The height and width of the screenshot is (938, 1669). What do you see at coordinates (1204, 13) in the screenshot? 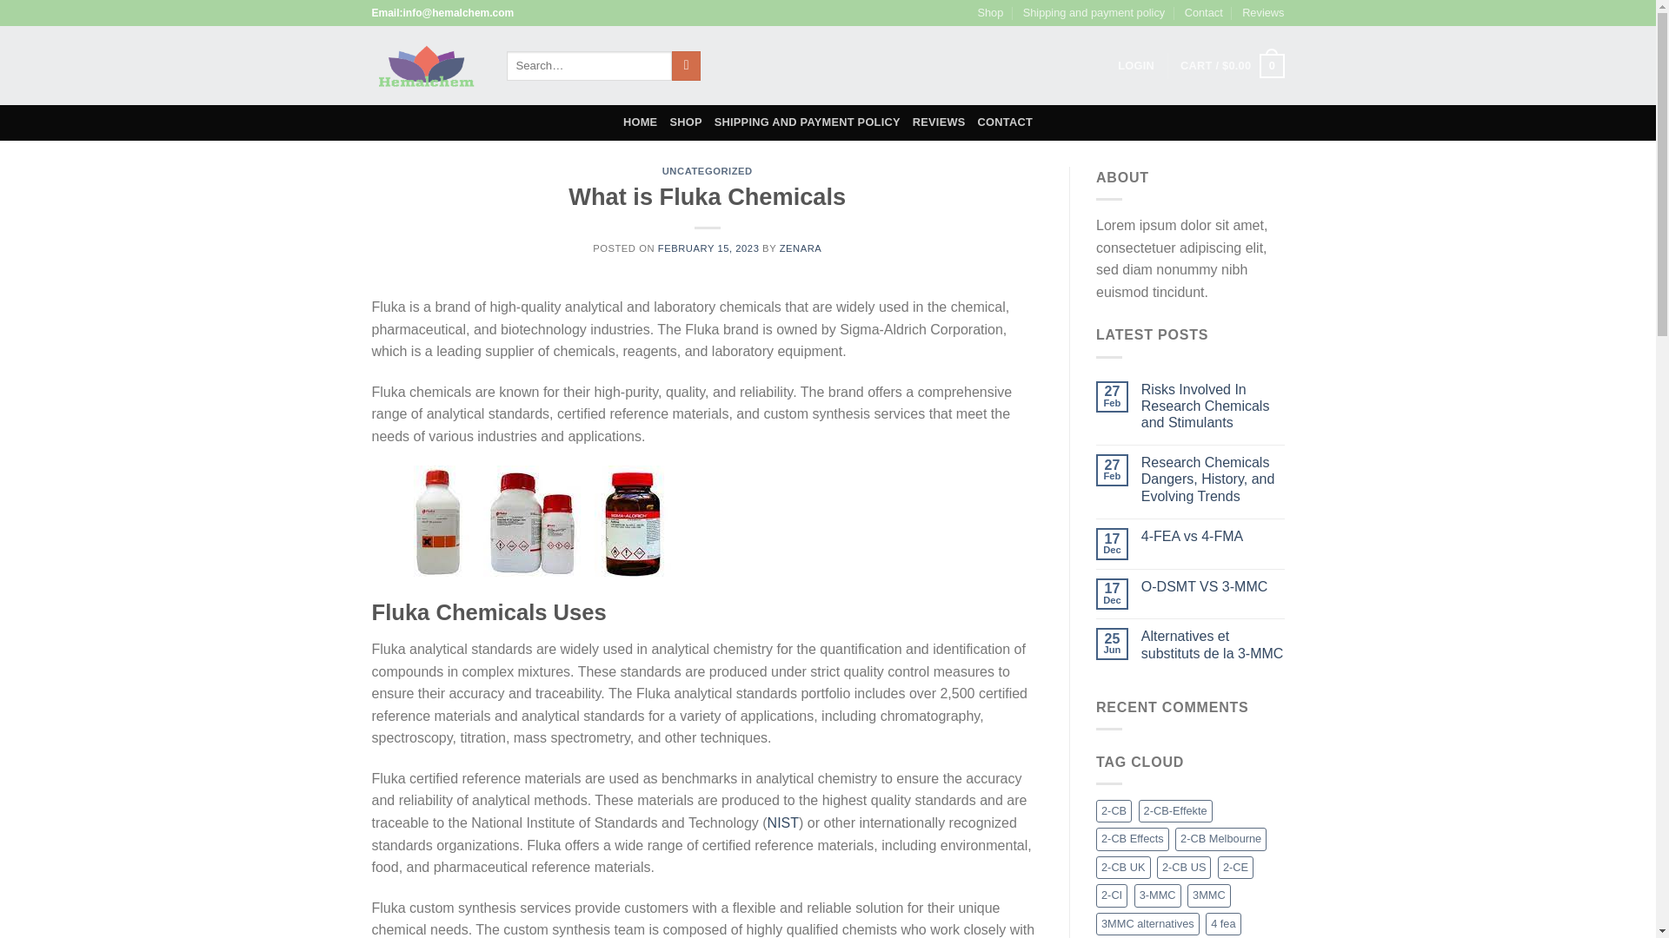
I see `Contact` at bounding box center [1204, 13].